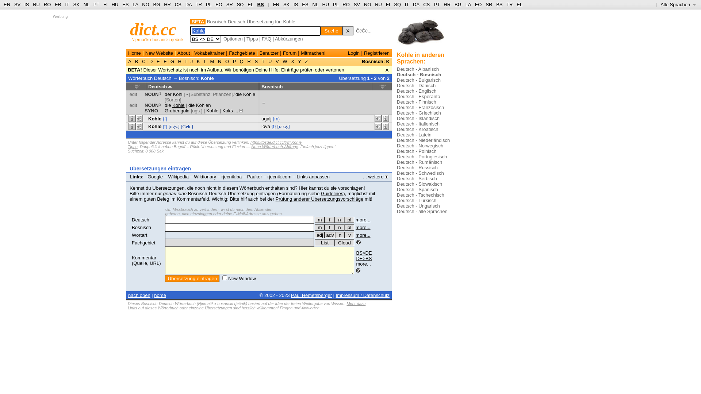 The width and height of the screenshot is (701, 394). What do you see at coordinates (228, 111) in the screenshot?
I see `Koks` at bounding box center [228, 111].